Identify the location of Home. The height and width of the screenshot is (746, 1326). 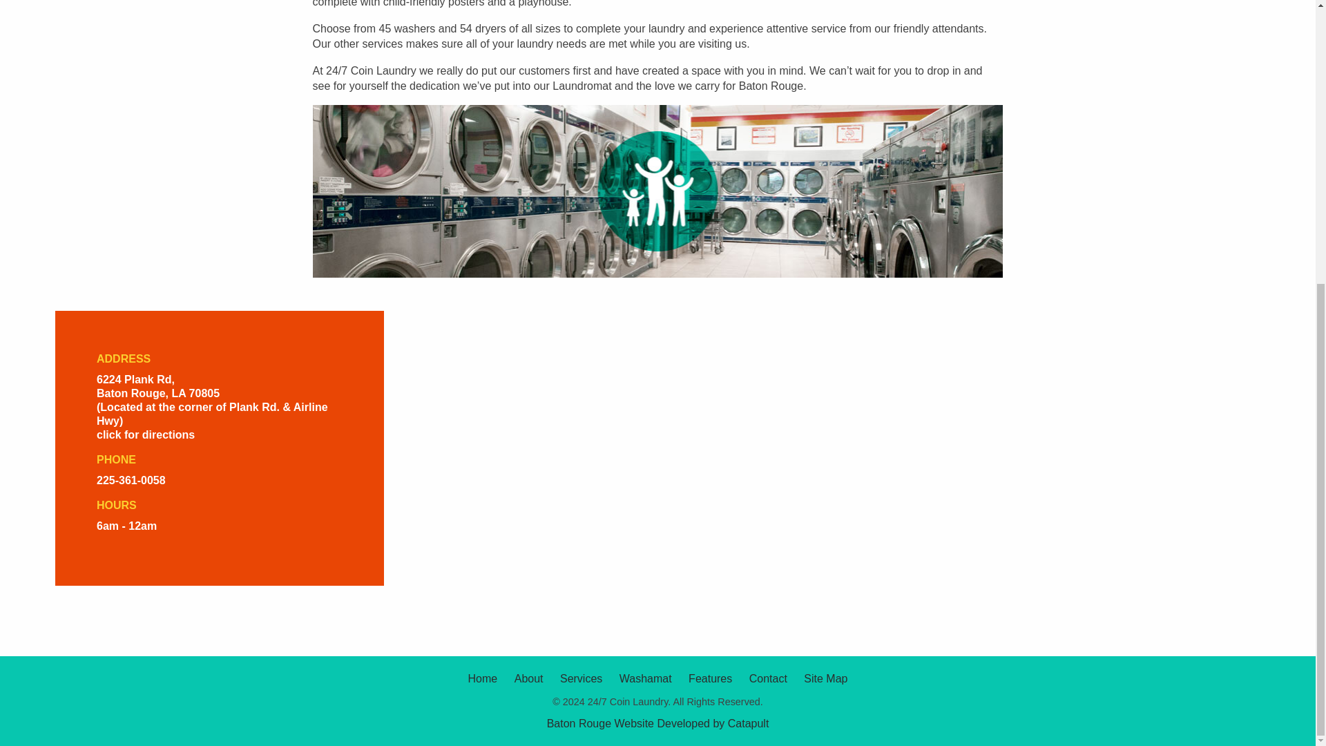
(483, 678).